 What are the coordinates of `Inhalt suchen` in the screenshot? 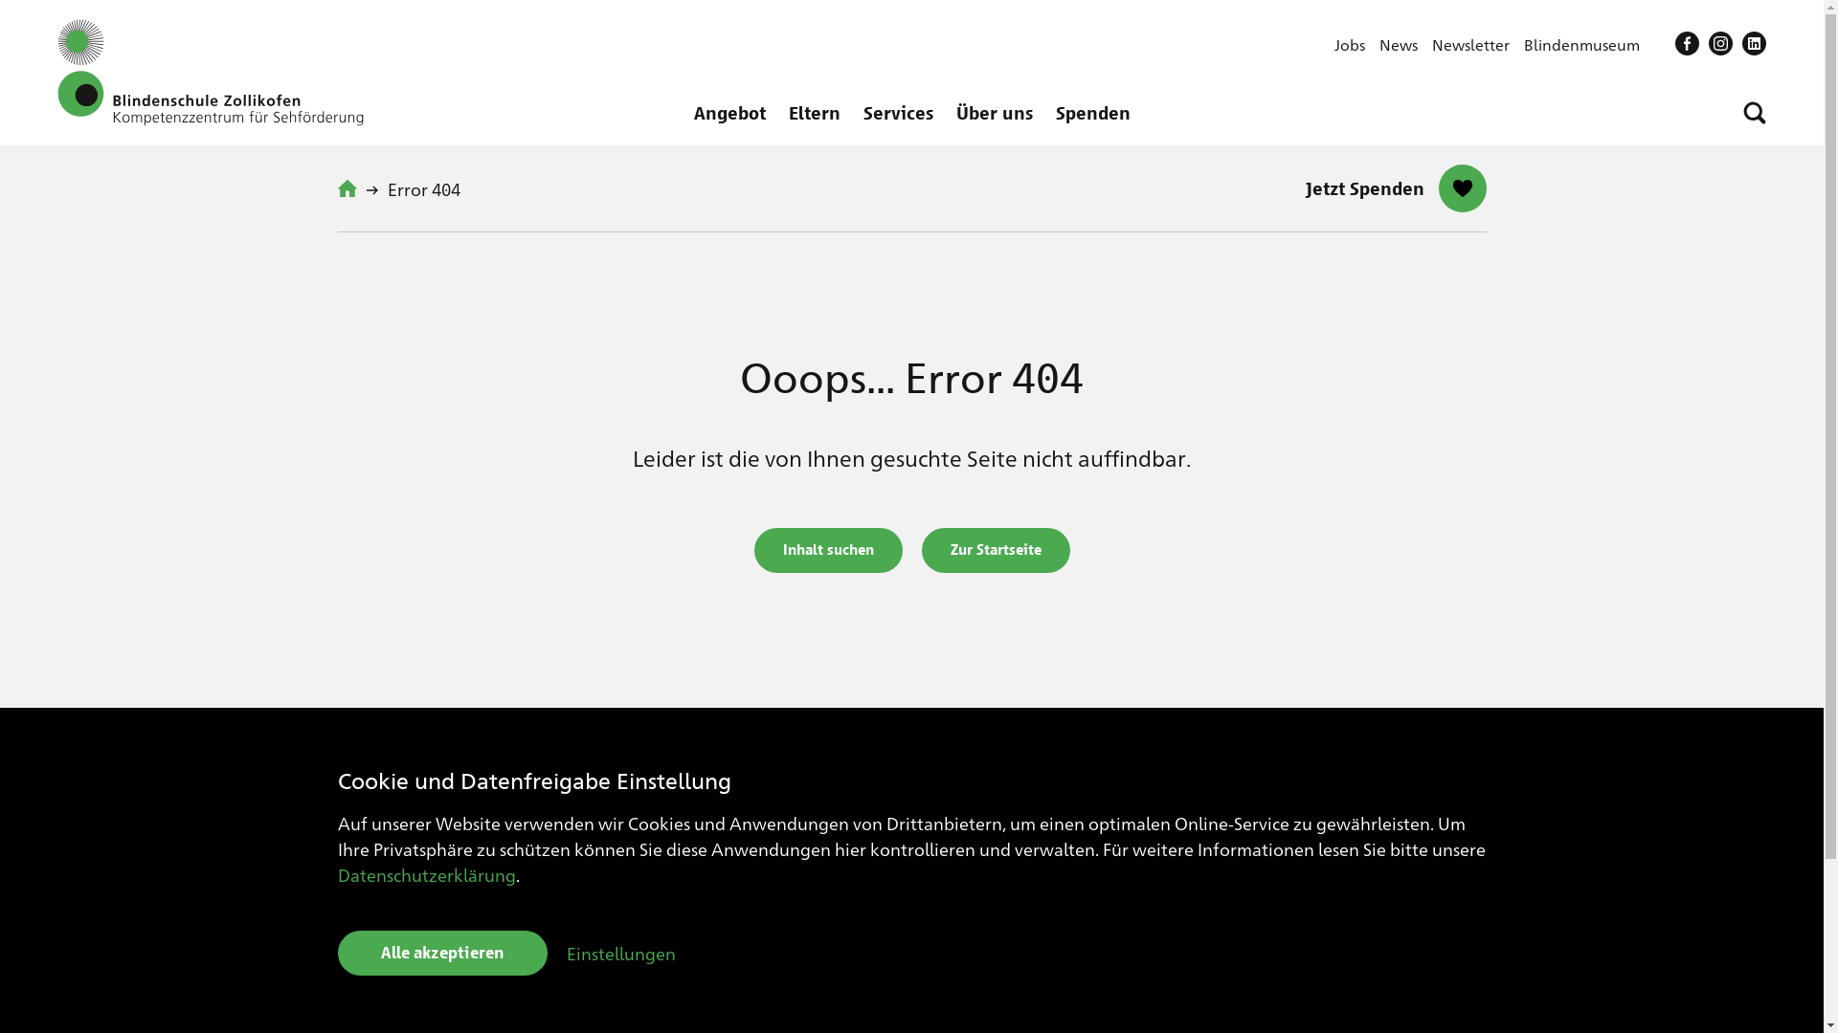 It's located at (829, 551).